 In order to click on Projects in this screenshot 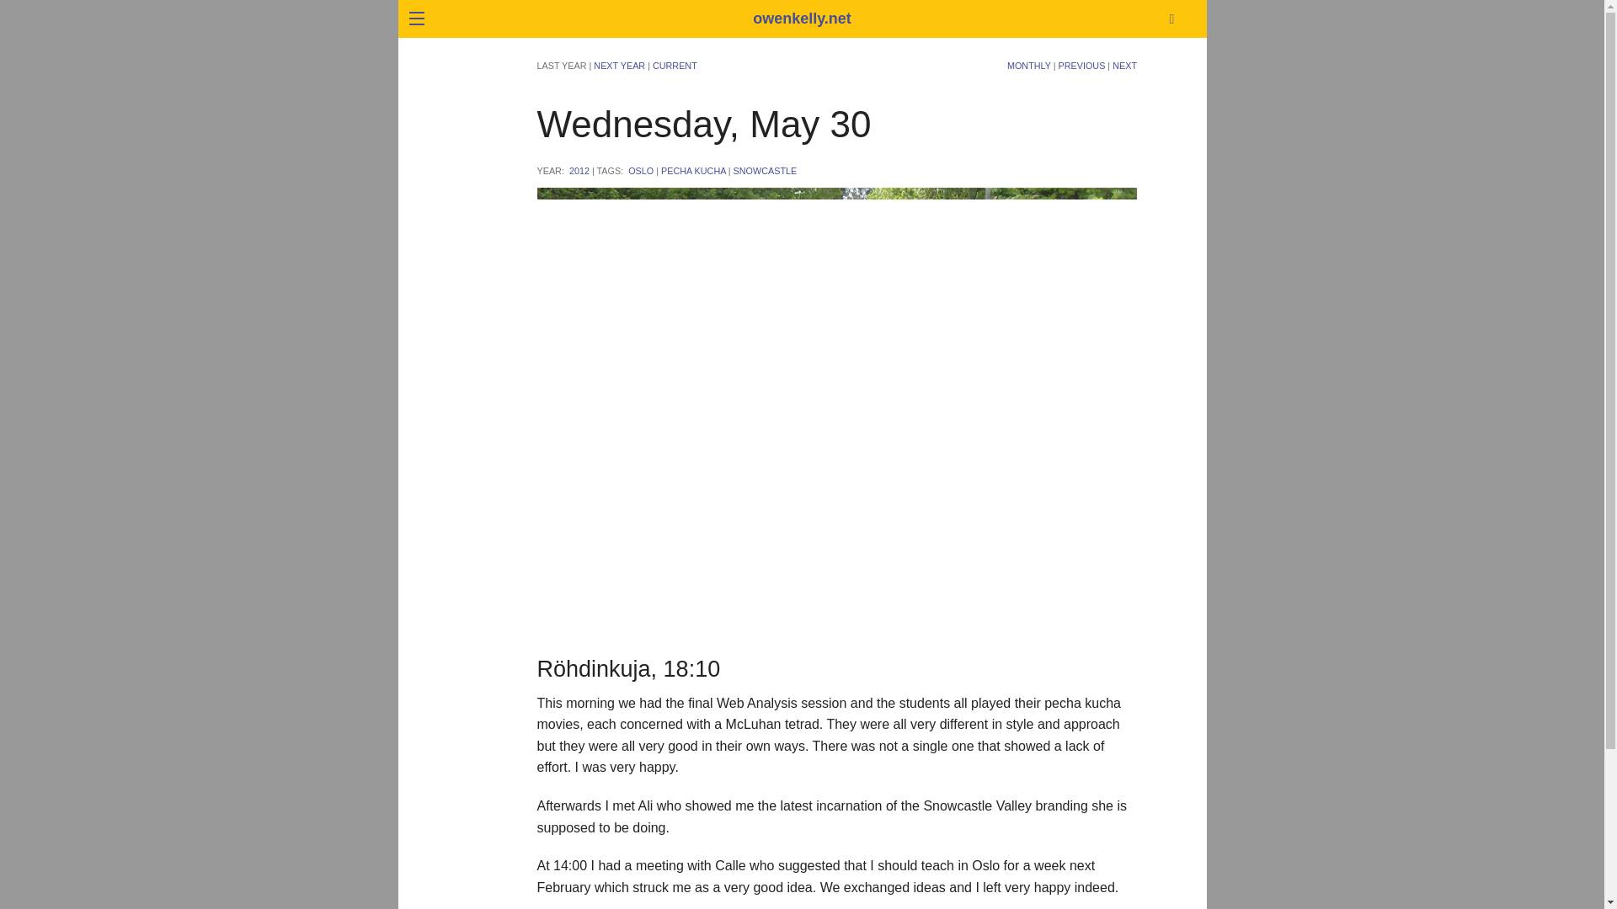, I will do `click(292, 202)`.